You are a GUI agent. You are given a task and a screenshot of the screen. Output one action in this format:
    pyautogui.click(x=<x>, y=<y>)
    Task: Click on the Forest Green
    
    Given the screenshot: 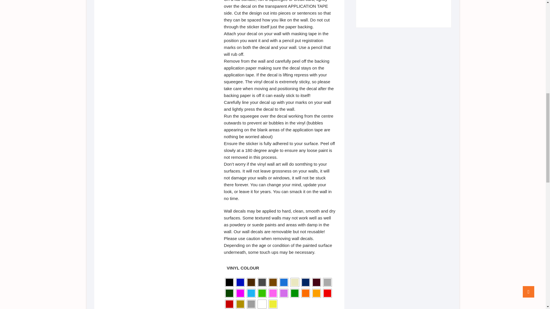 What is the action you would take?
    pyautogui.click(x=229, y=293)
    